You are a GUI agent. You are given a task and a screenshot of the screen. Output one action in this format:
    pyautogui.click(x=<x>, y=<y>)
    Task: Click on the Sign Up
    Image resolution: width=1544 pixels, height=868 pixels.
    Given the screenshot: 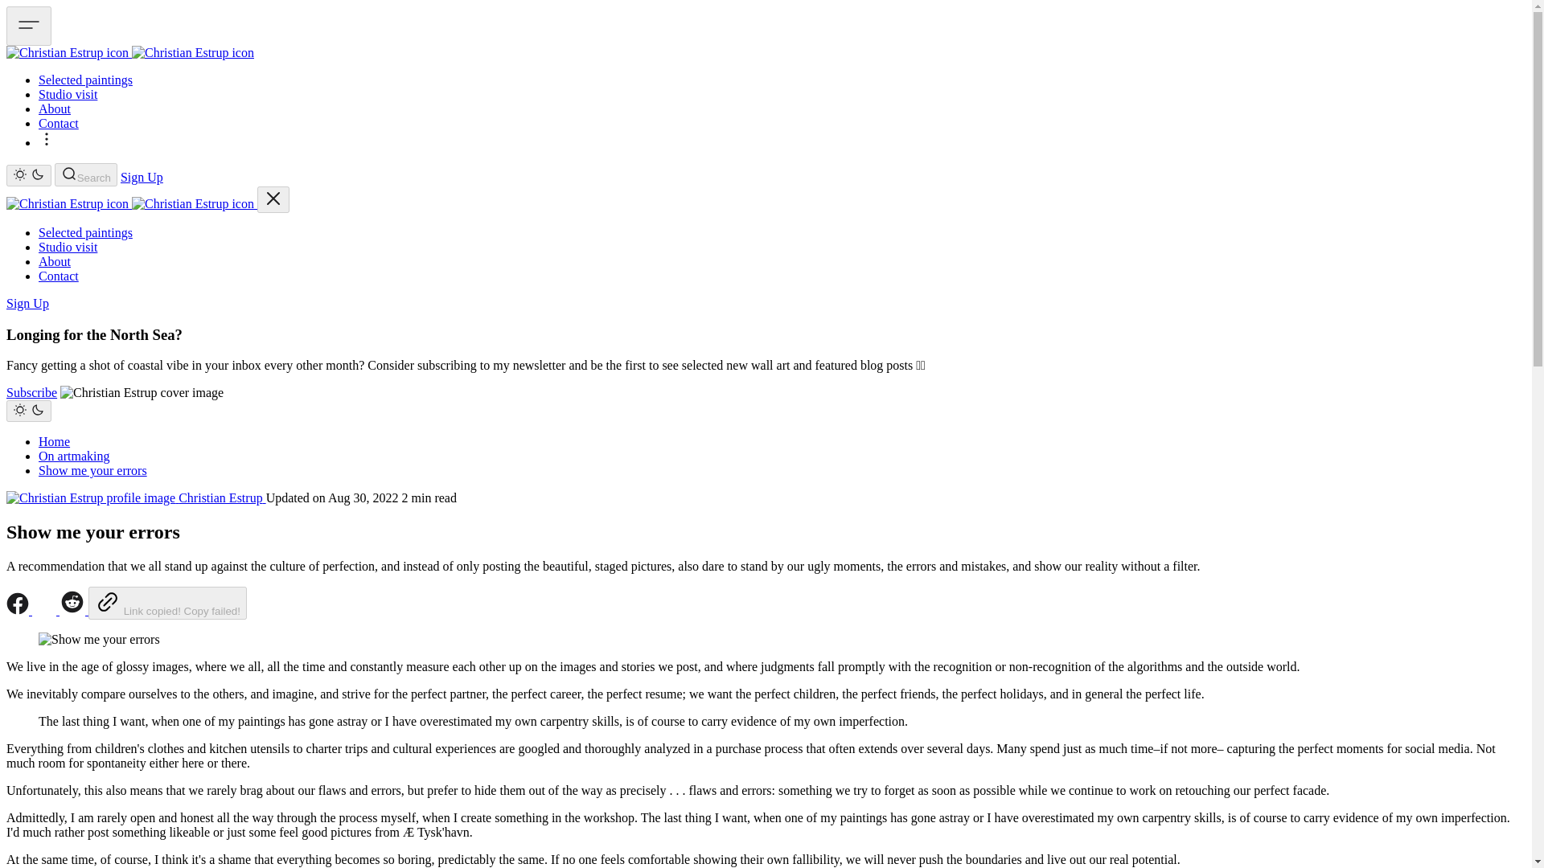 What is the action you would take?
    pyautogui.click(x=142, y=177)
    